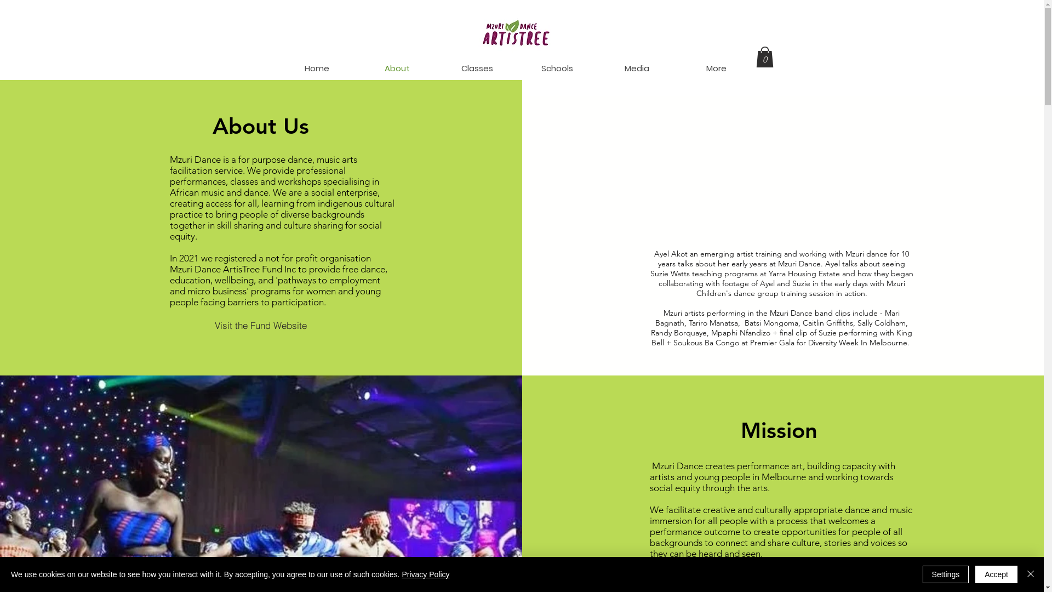 This screenshot has height=592, width=1052. I want to click on 0, so click(765, 57).